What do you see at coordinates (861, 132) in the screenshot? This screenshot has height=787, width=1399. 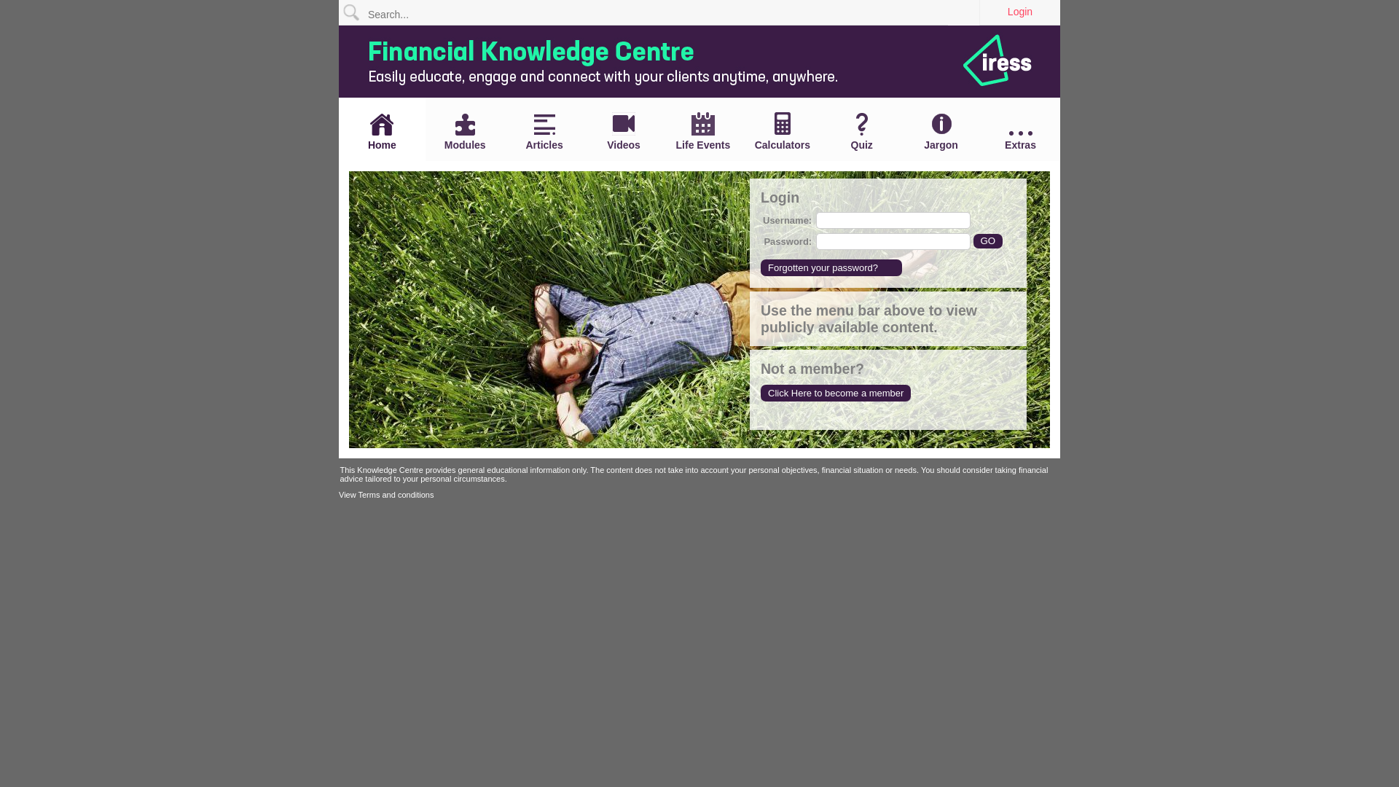 I see `Quiz` at bounding box center [861, 132].